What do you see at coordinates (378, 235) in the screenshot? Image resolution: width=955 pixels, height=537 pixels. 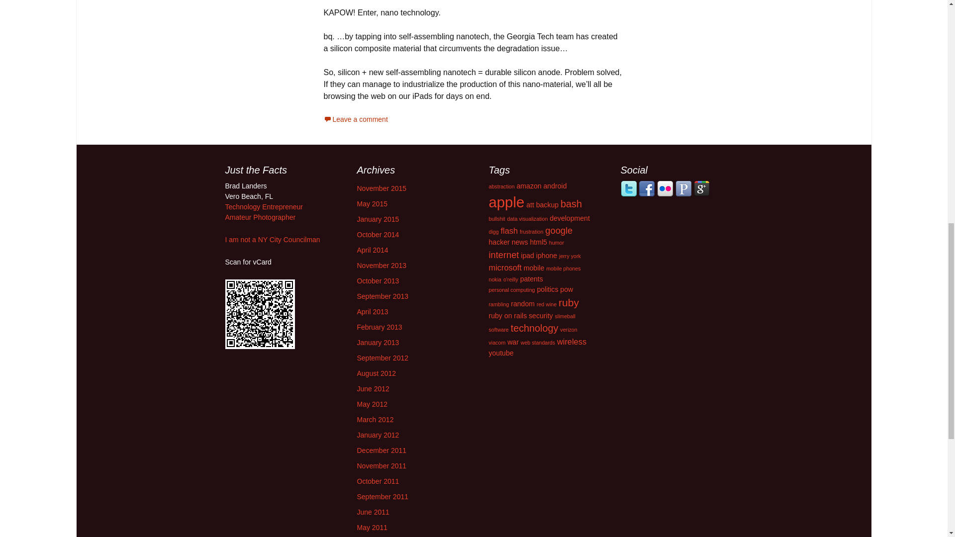 I see `October 2014` at bounding box center [378, 235].